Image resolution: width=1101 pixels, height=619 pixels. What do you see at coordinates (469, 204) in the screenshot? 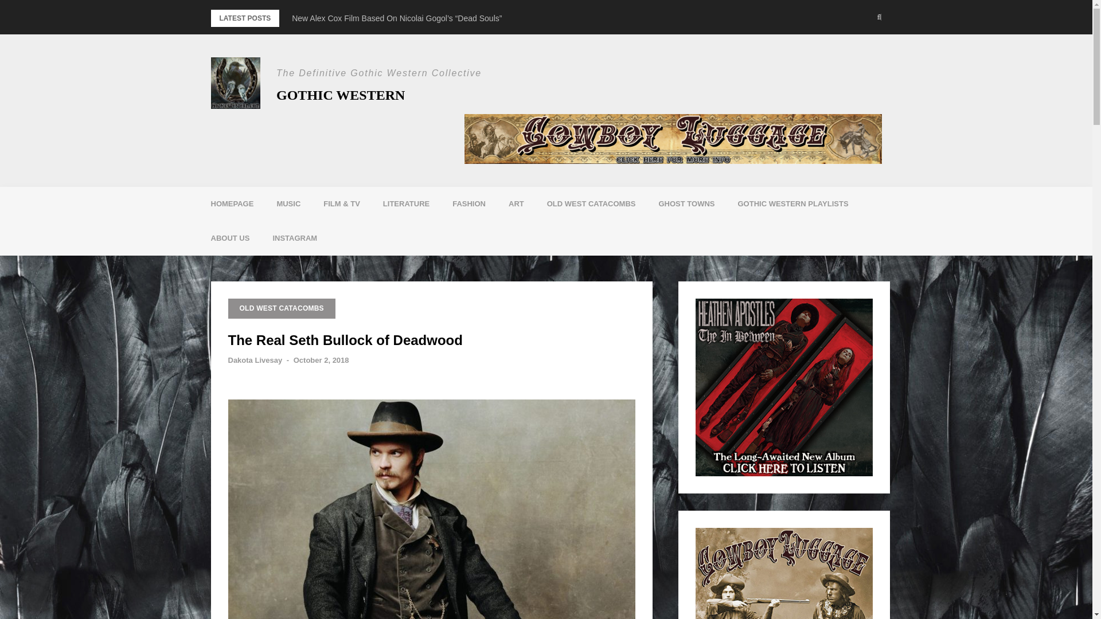
I see `Fashion` at bounding box center [469, 204].